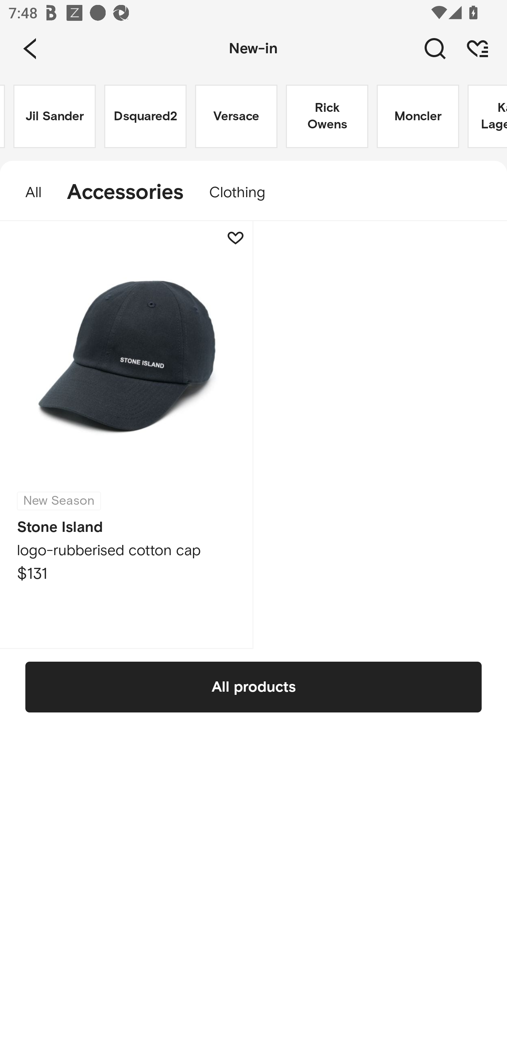  Describe the element at coordinates (125, 193) in the screenshot. I see `Accessories` at that location.